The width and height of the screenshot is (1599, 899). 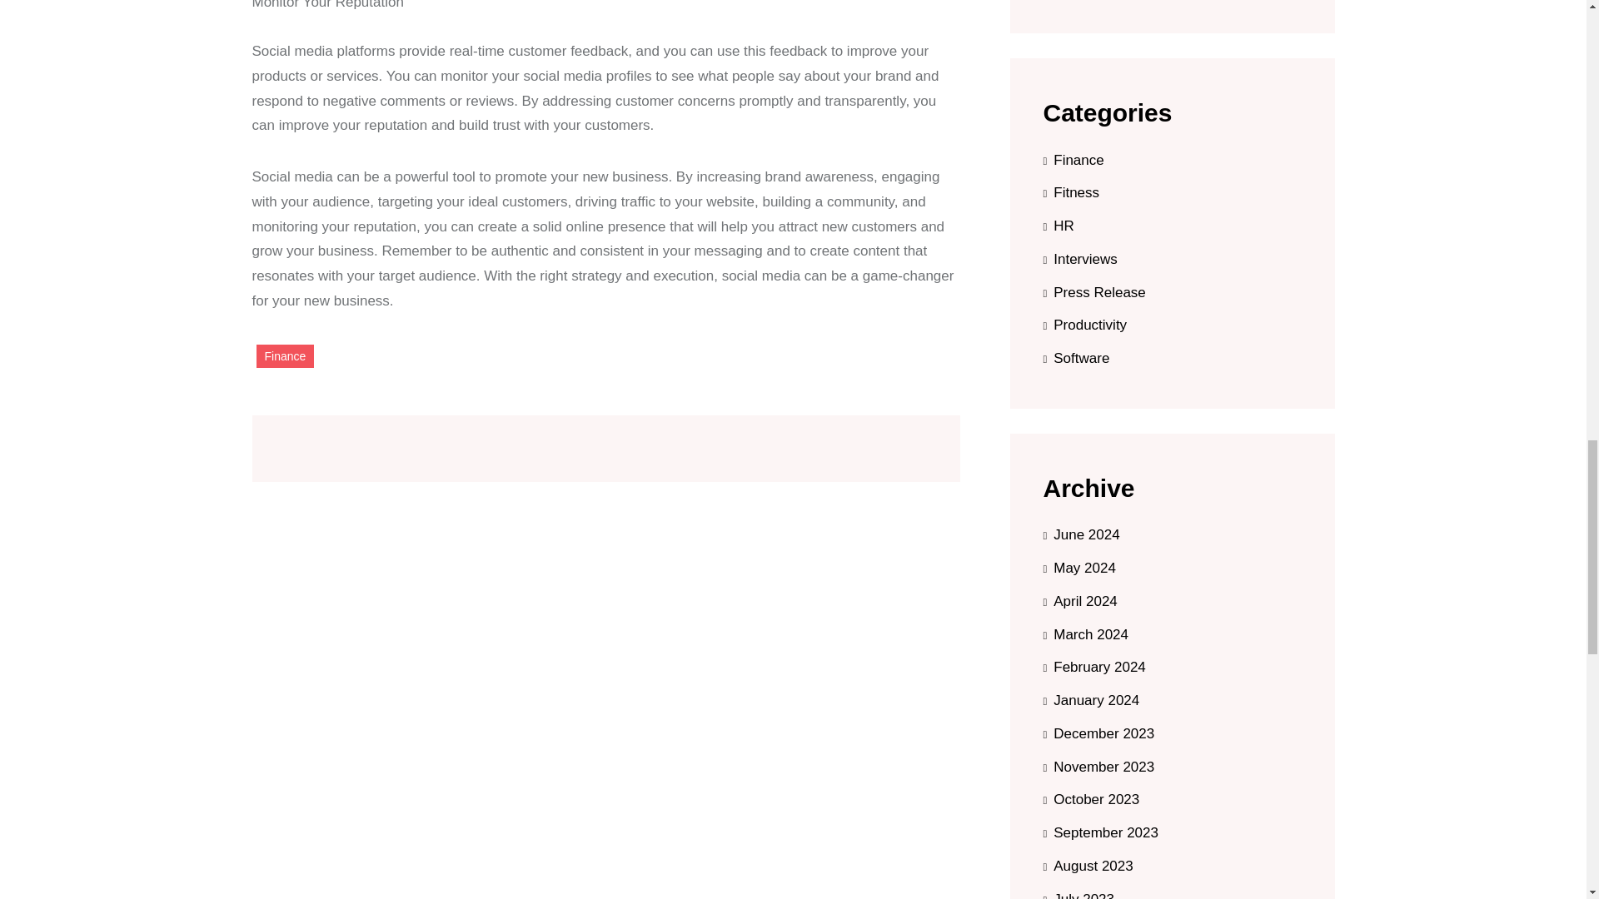 I want to click on Press Release, so click(x=1093, y=292).